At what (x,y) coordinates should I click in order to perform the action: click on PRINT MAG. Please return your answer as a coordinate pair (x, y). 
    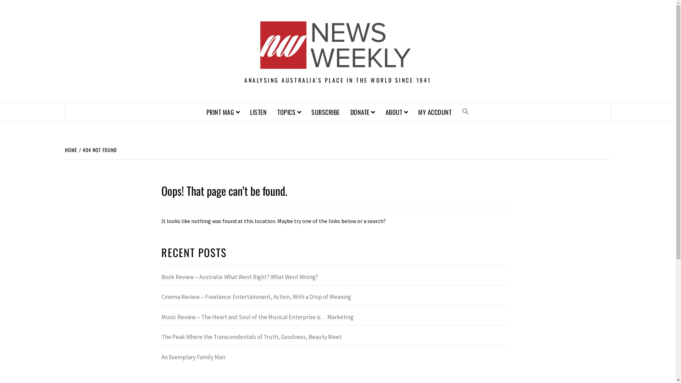
    Looking at the image, I should click on (223, 112).